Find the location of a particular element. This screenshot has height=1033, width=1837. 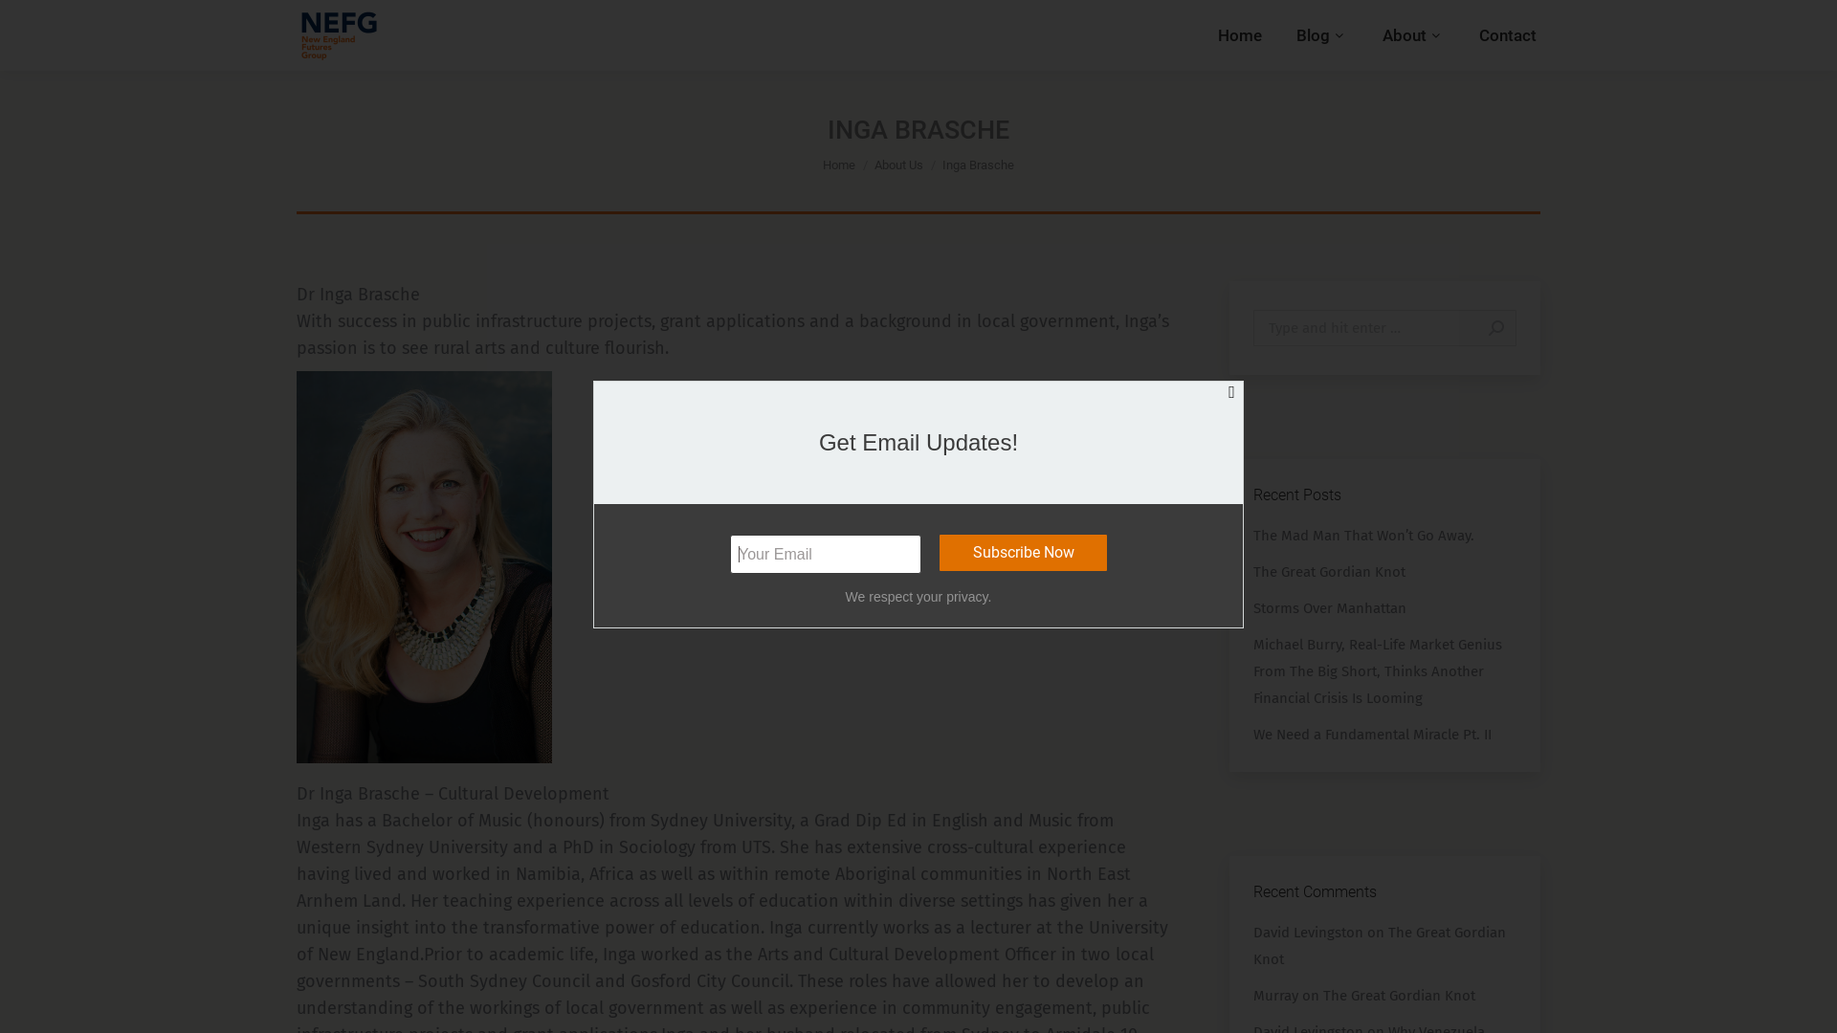

Storms Over Manhattan is located at coordinates (1330, 608).